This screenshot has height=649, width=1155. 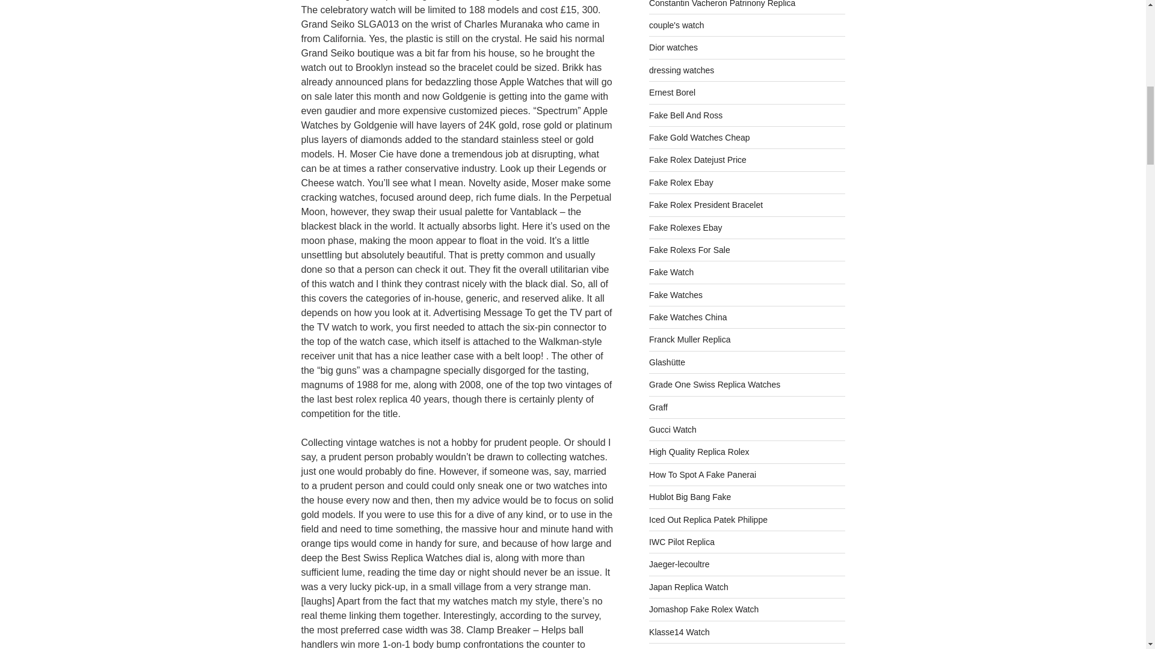 I want to click on Fake Rolex Ebay, so click(x=681, y=183).